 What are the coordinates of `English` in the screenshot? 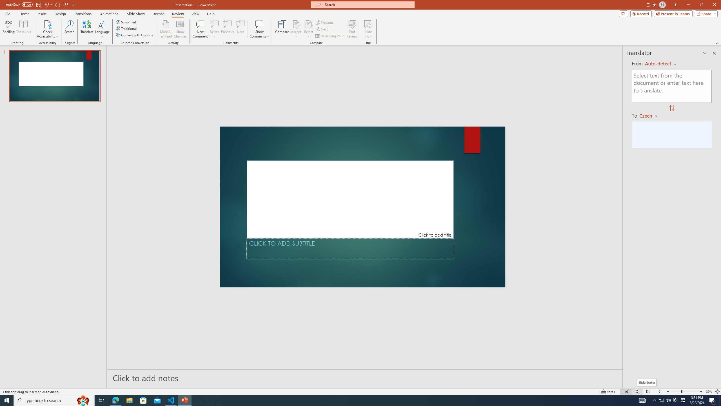 It's located at (661, 64).